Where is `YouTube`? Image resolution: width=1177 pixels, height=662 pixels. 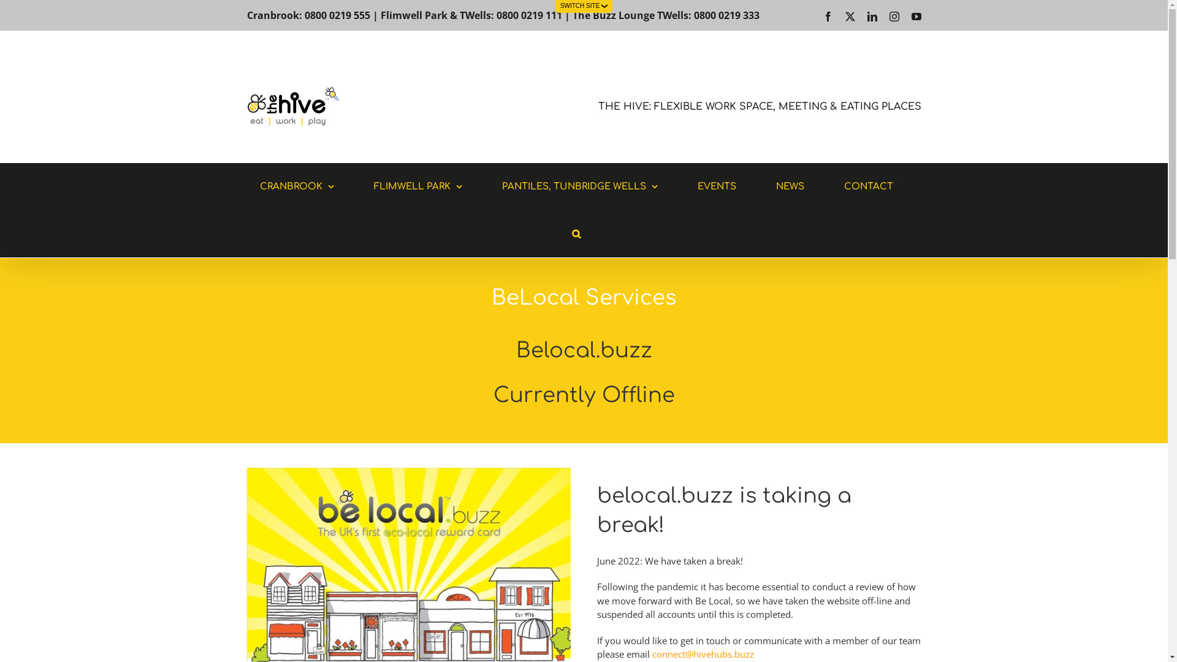
YouTube is located at coordinates (916, 17).